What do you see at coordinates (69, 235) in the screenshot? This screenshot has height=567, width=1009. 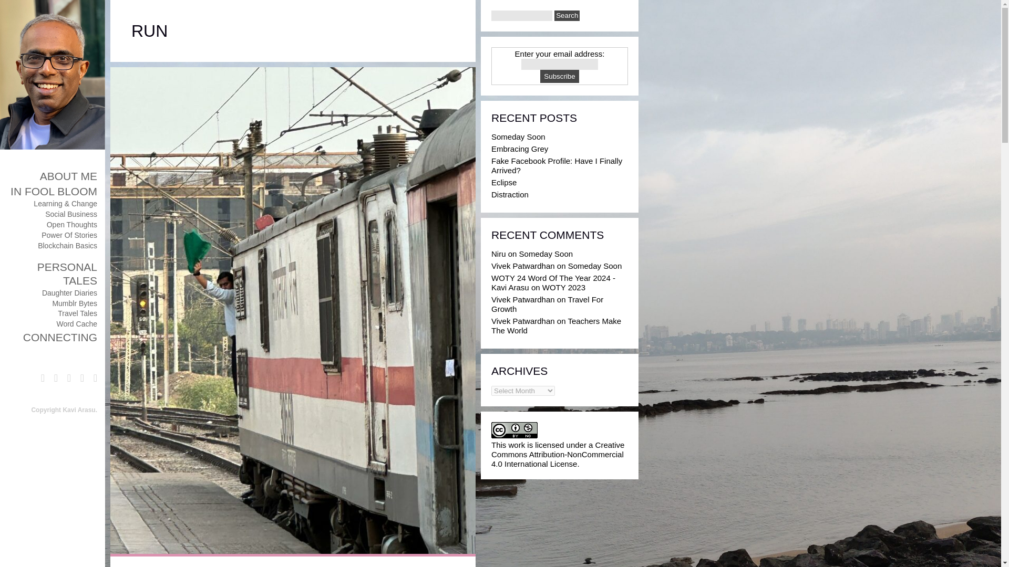 I see `Power Of Stories` at bounding box center [69, 235].